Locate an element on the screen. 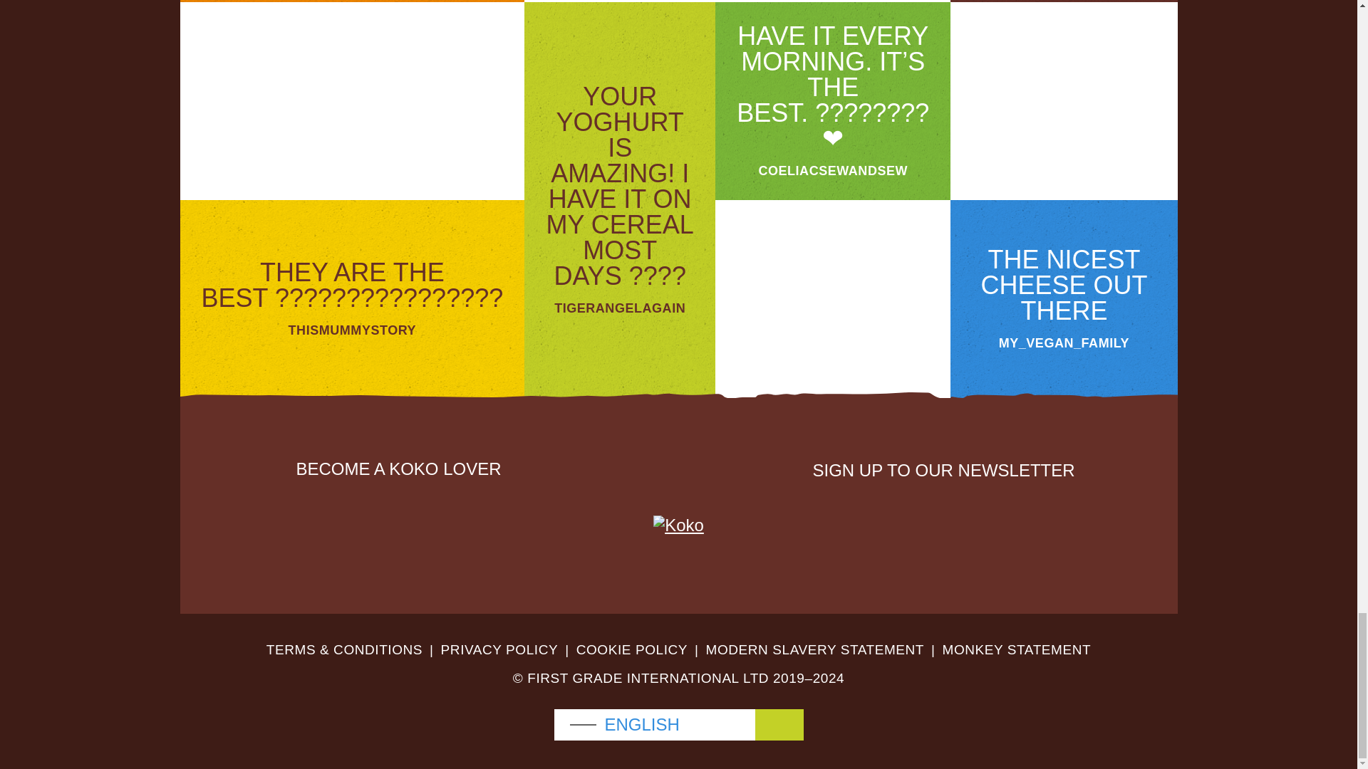  COOKIE POLICY is located at coordinates (631, 649).